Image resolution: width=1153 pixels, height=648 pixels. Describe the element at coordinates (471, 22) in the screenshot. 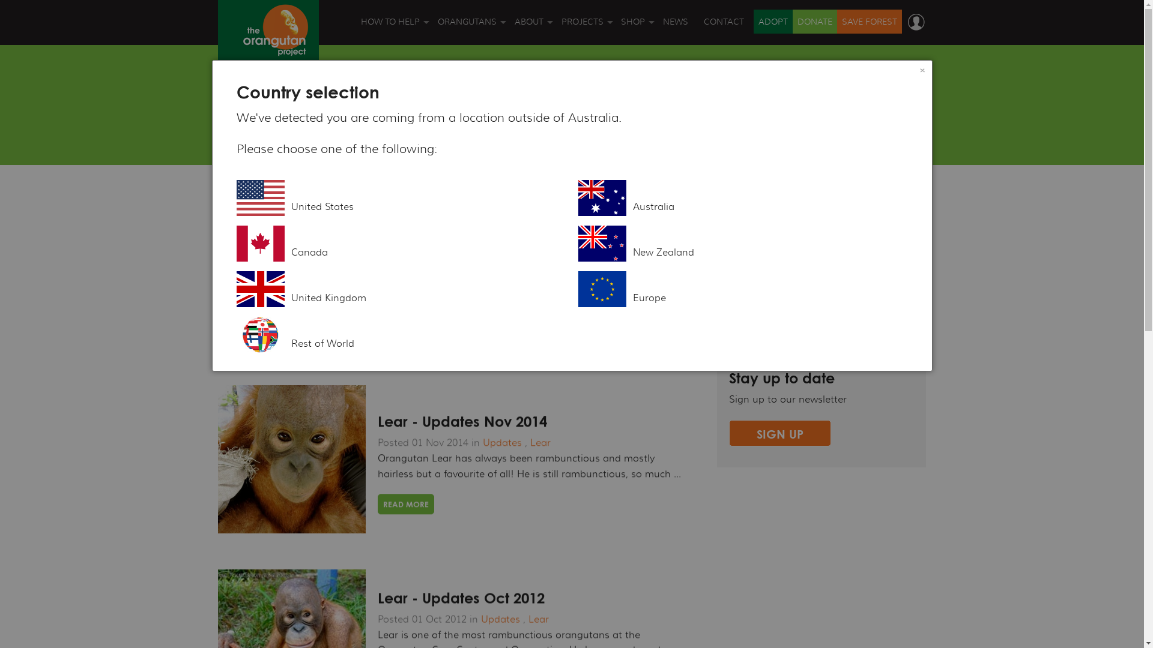

I see `ORANGUTANS` at that location.